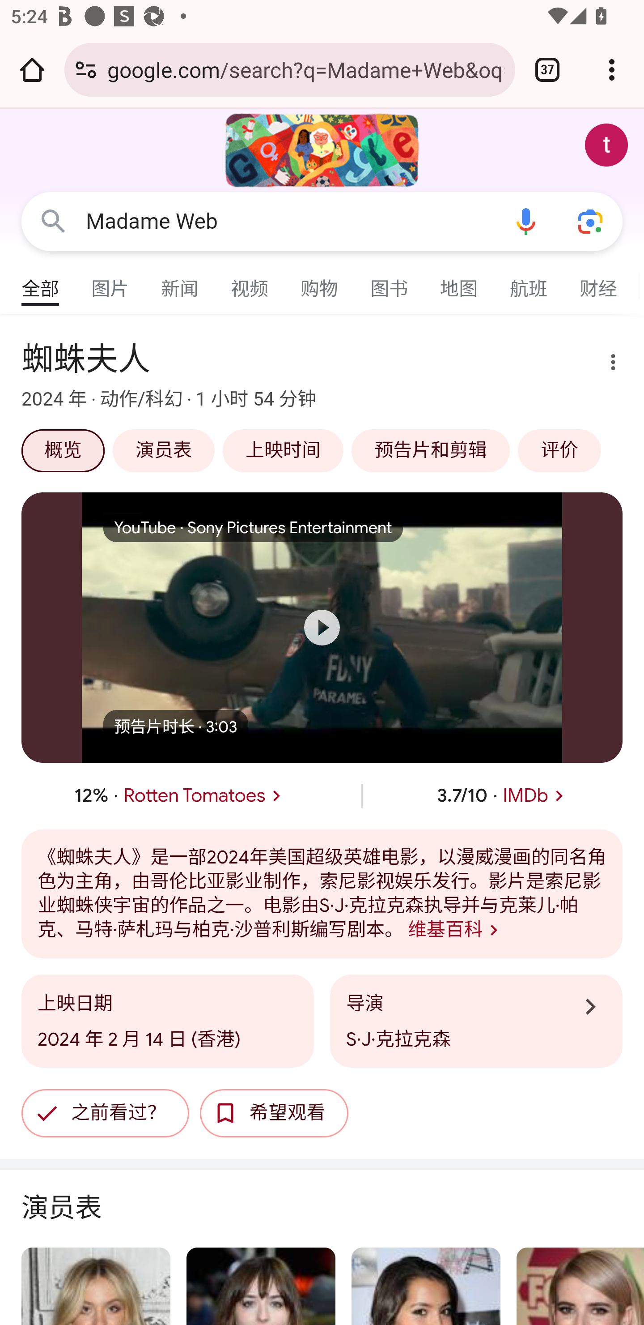 Image resolution: width=644 pixels, height=1325 pixels. Describe the element at coordinates (86, 69) in the screenshot. I see `Connection is secure` at that location.